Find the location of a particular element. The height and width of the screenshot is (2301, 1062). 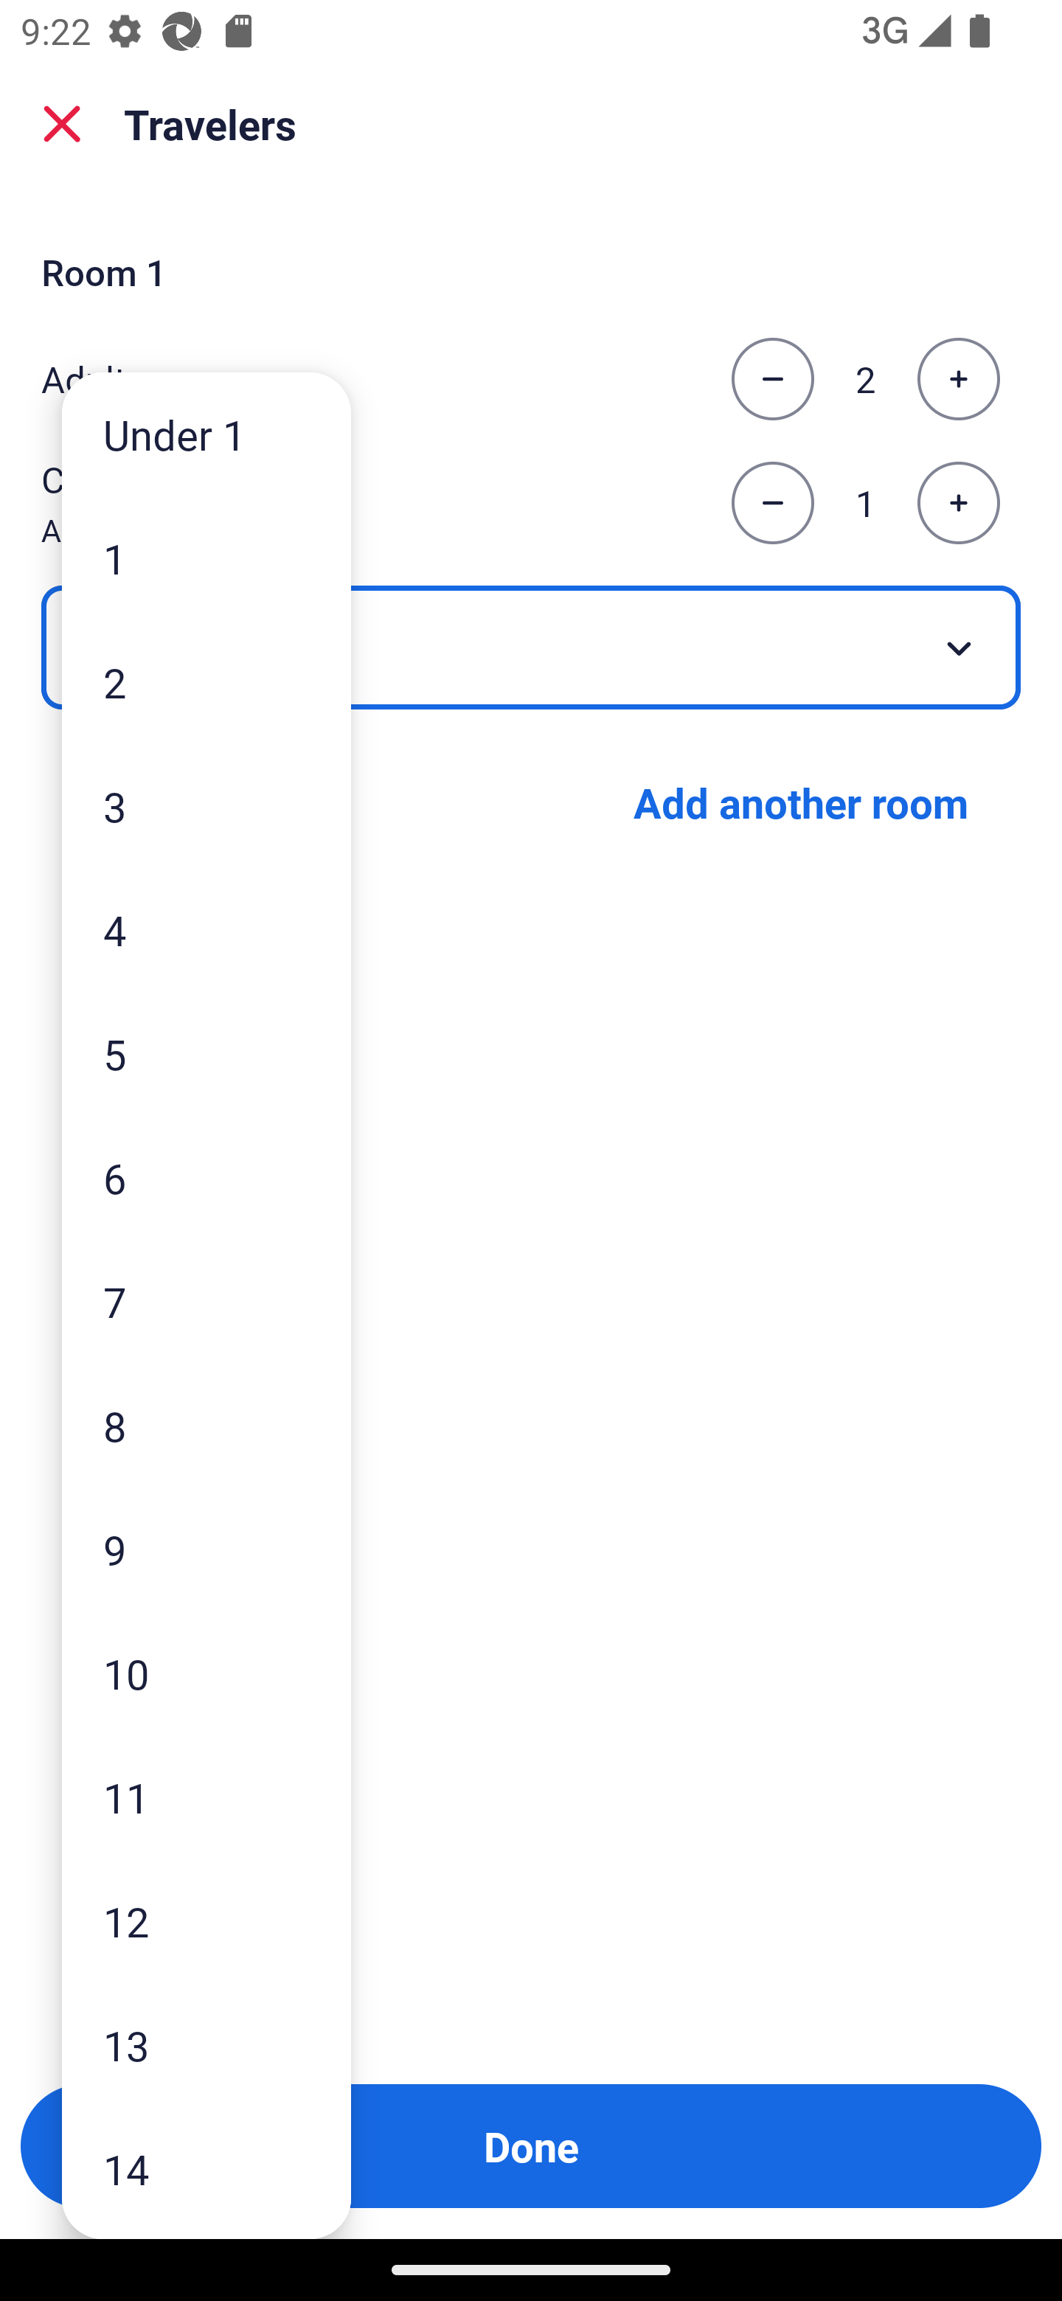

3 is located at coordinates (206, 805).